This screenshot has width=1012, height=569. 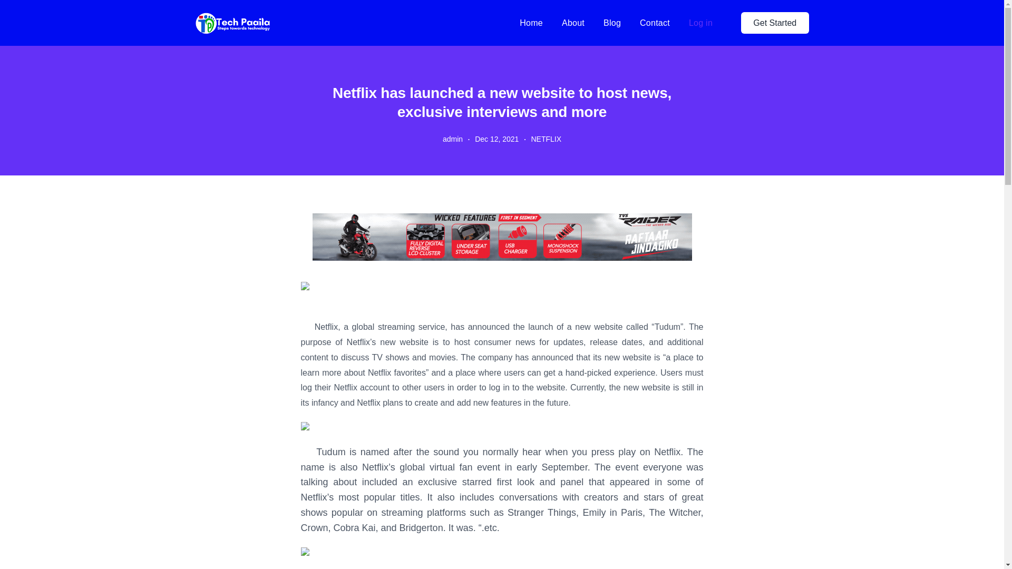 What do you see at coordinates (612, 23) in the screenshot?
I see `Blog` at bounding box center [612, 23].